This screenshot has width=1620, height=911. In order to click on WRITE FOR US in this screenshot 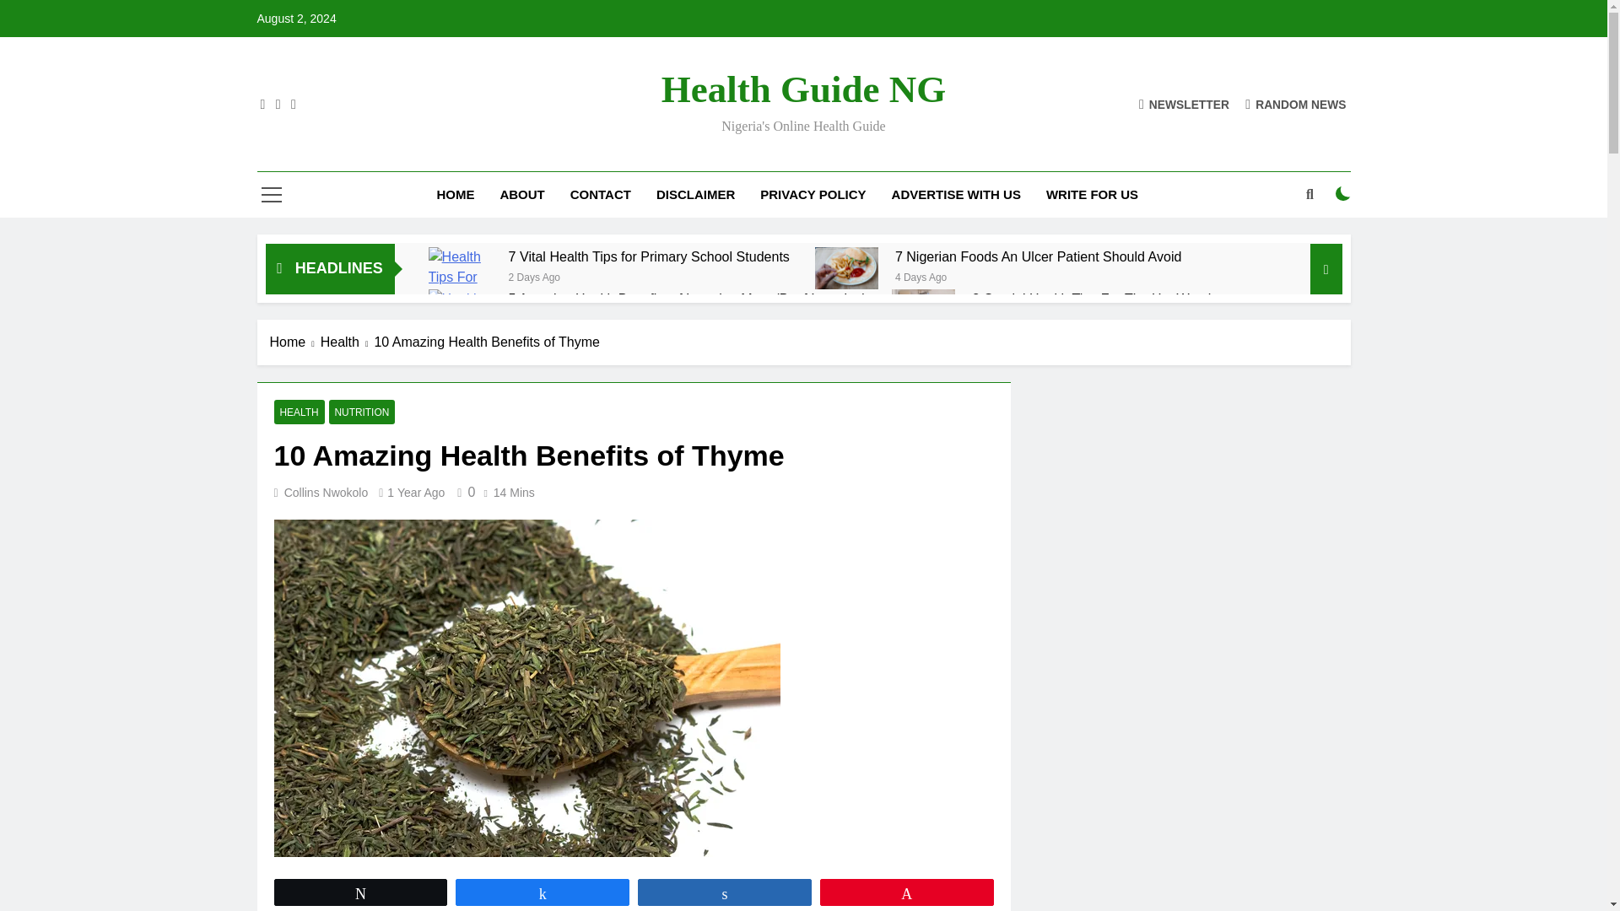, I will do `click(1092, 195)`.